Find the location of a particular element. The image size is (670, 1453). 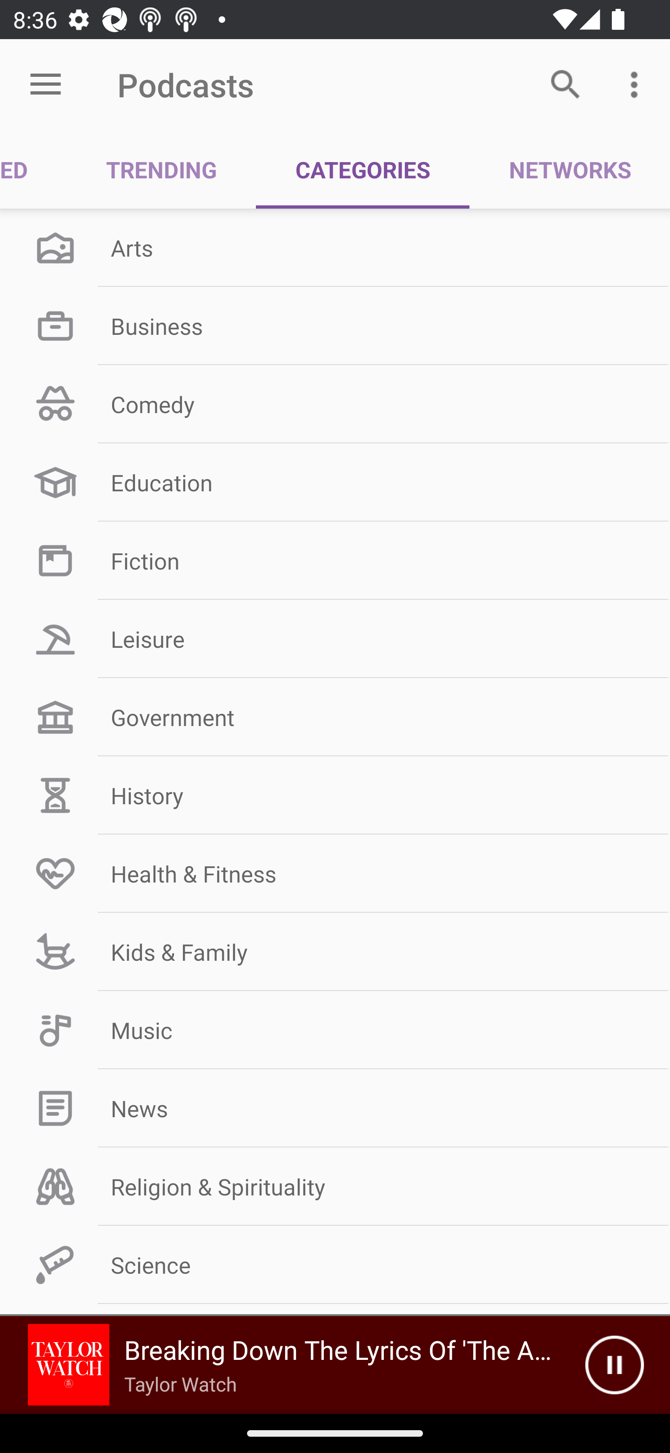

Pause is located at coordinates (614, 1365).